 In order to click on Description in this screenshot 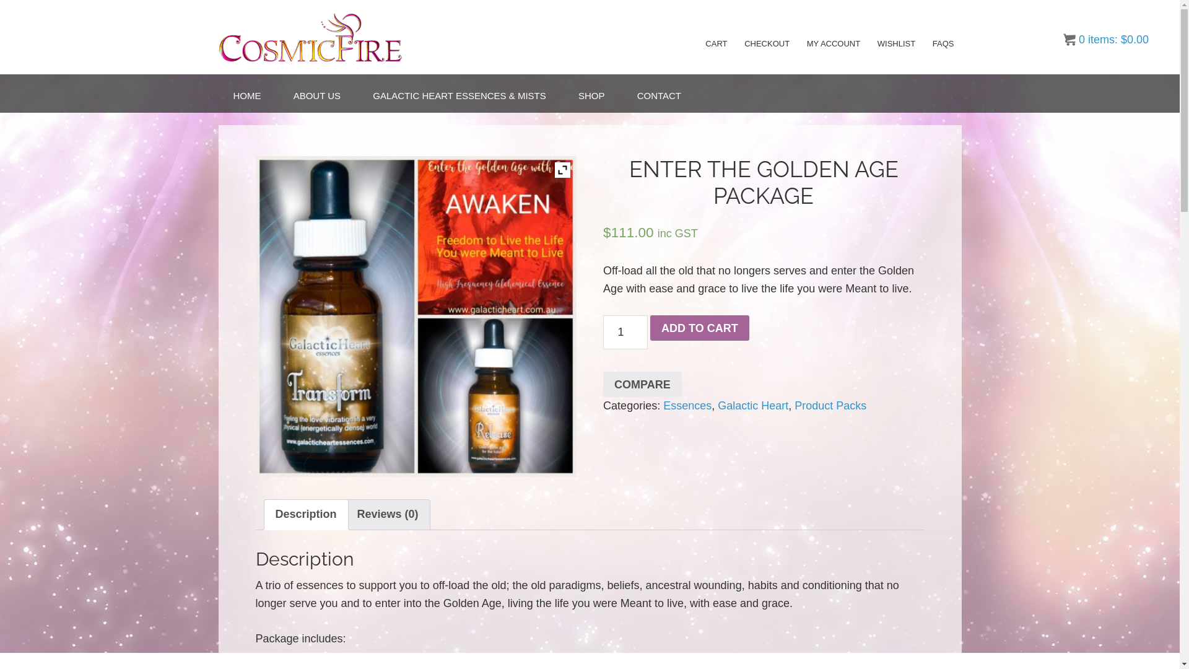, I will do `click(306, 514)`.